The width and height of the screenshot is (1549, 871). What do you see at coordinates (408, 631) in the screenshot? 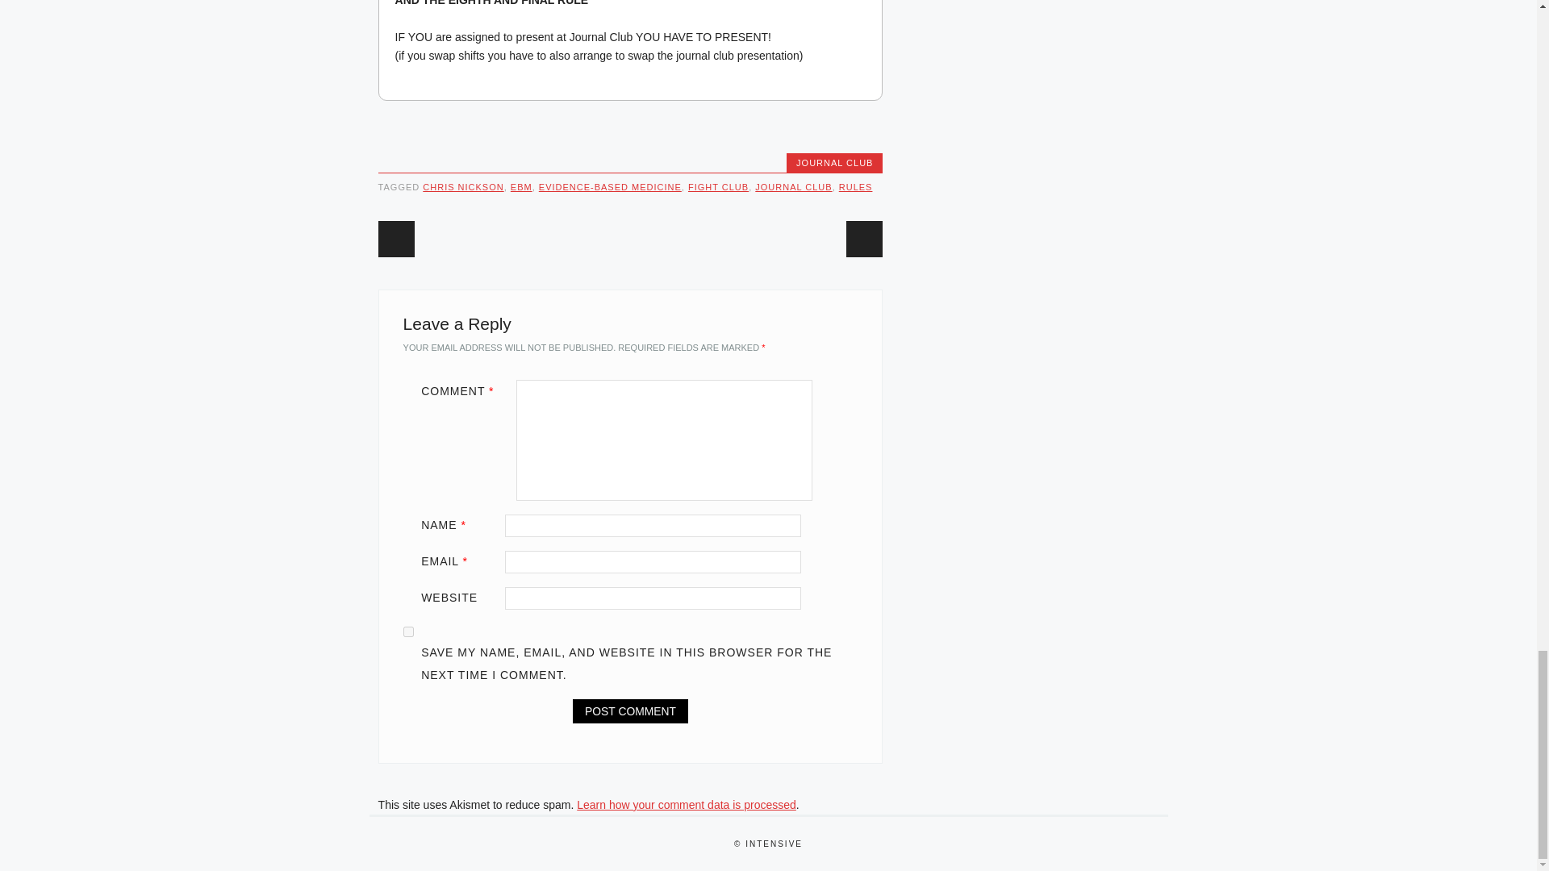
I see `yes` at bounding box center [408, 631].